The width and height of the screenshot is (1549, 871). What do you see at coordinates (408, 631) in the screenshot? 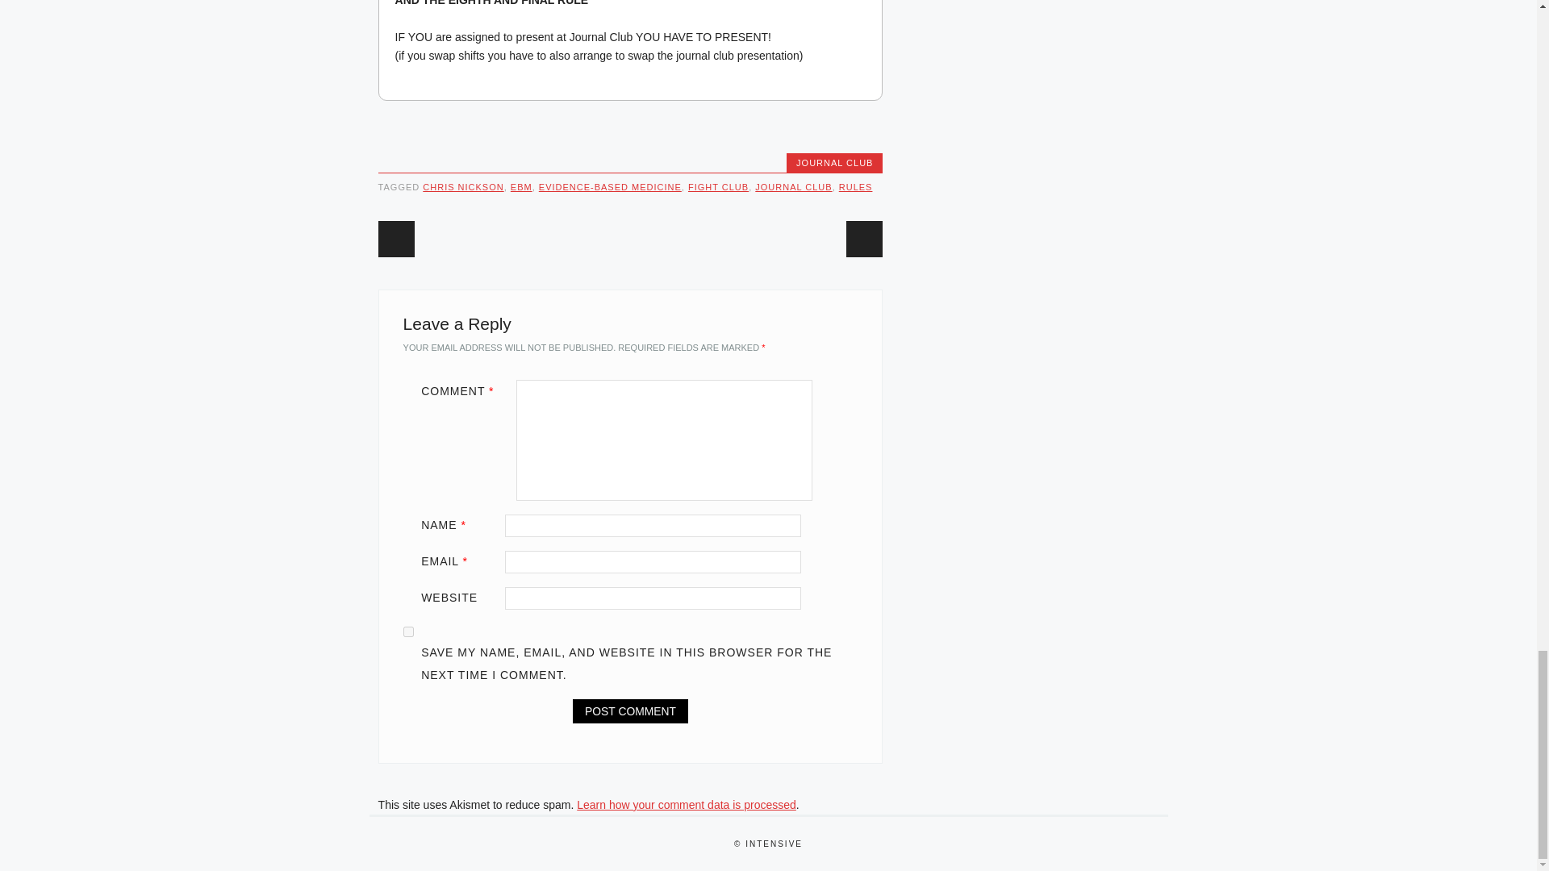
I see `yes` at bounding box center [408, 631].